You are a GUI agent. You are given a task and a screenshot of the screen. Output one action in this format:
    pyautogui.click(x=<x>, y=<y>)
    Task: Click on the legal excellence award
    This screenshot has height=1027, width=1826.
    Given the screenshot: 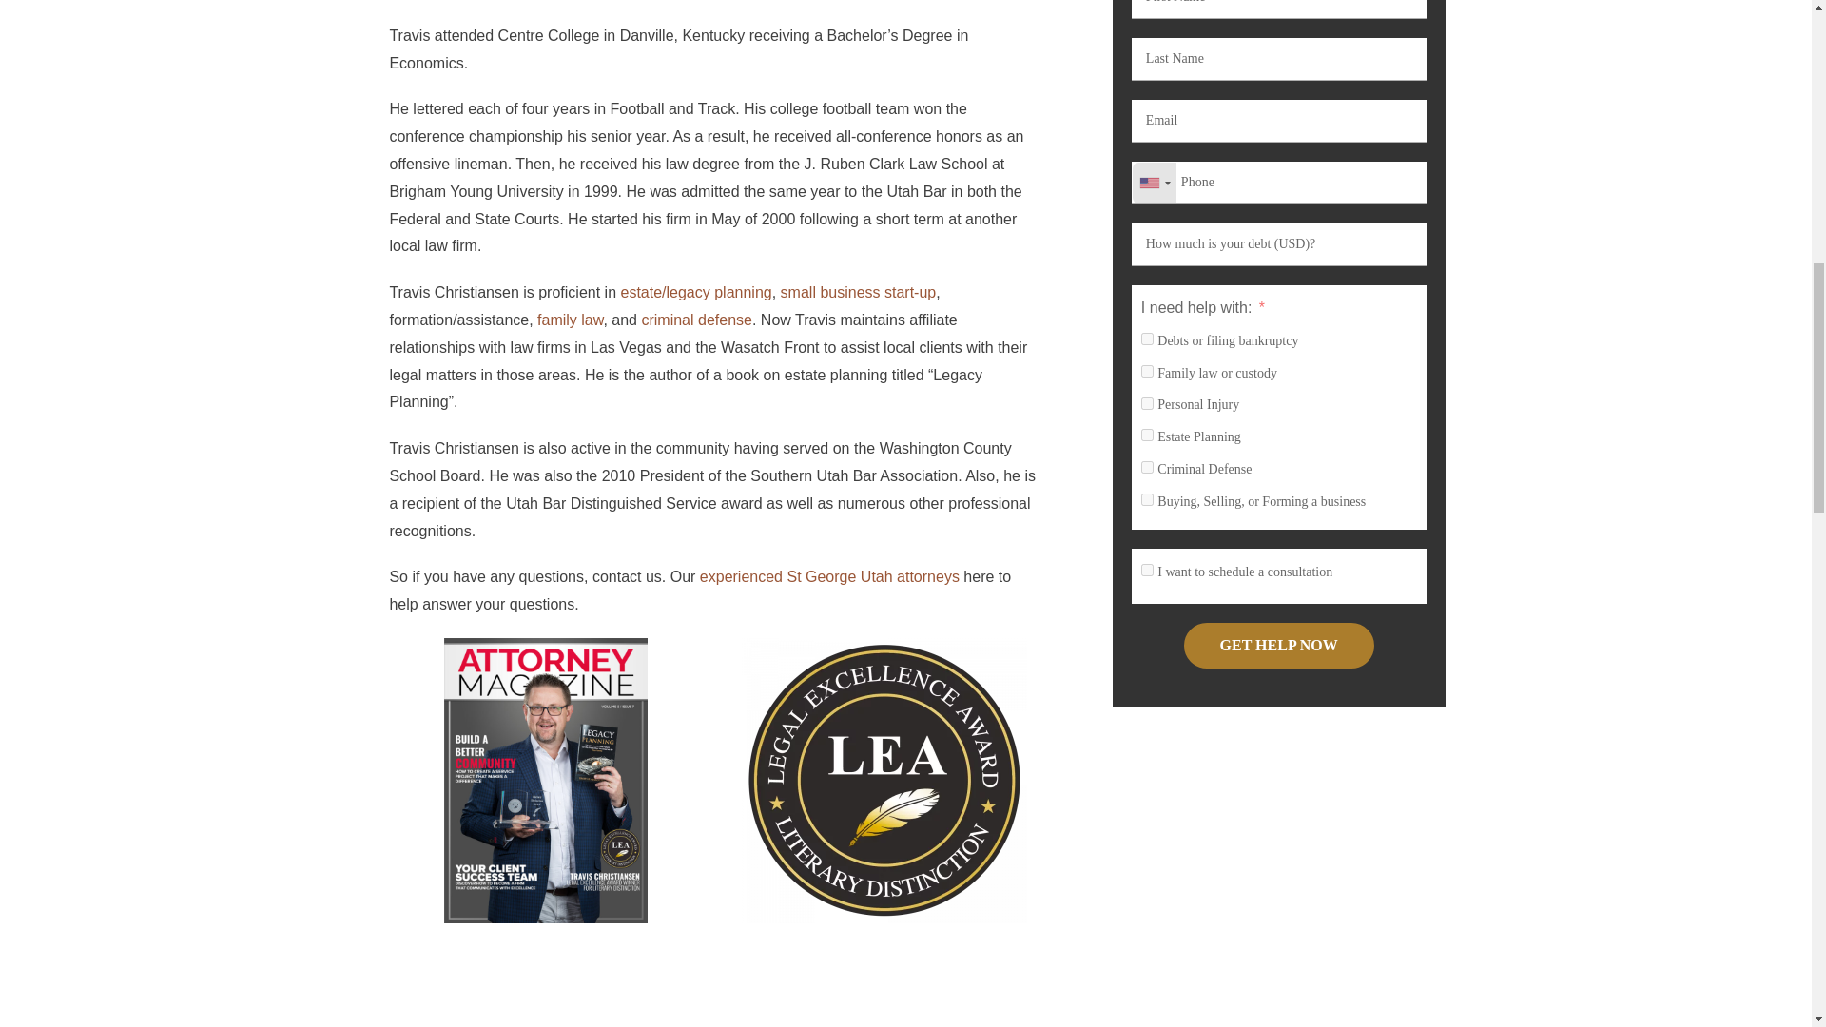 What is the action you would take?
    pyautogui.click(x=884, y=780)
    